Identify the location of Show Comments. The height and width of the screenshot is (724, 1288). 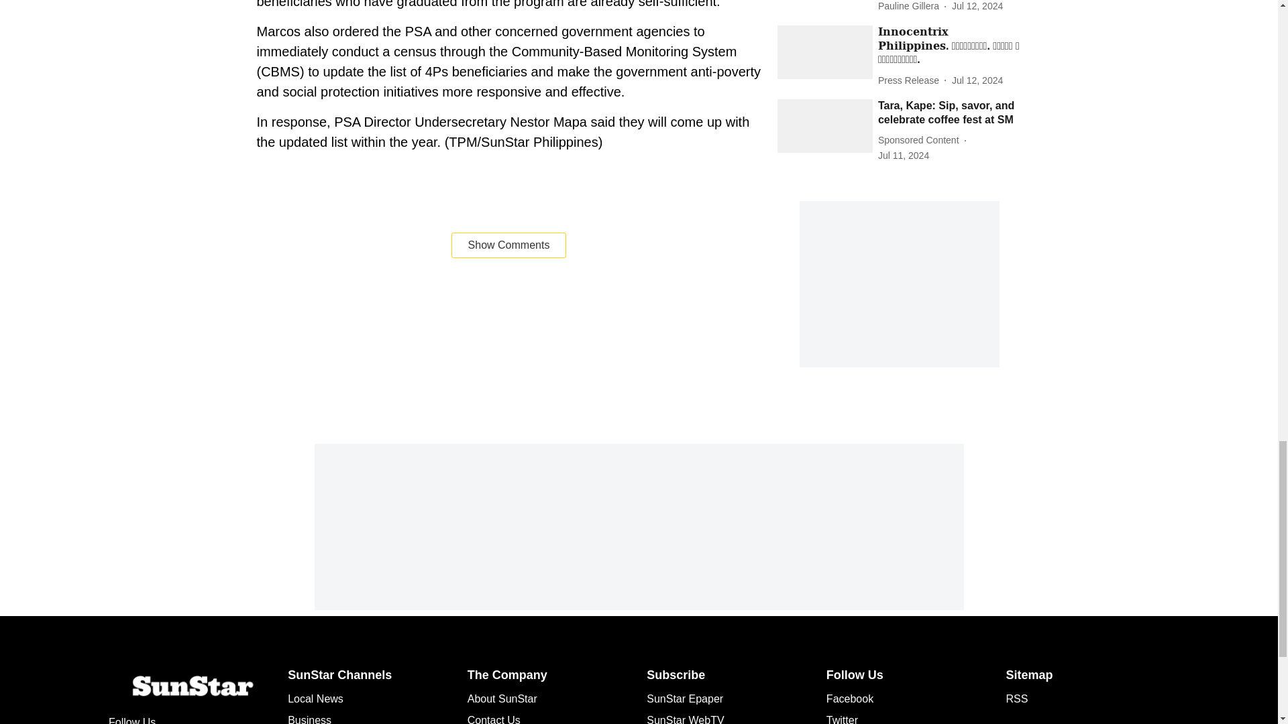
(508, 245).